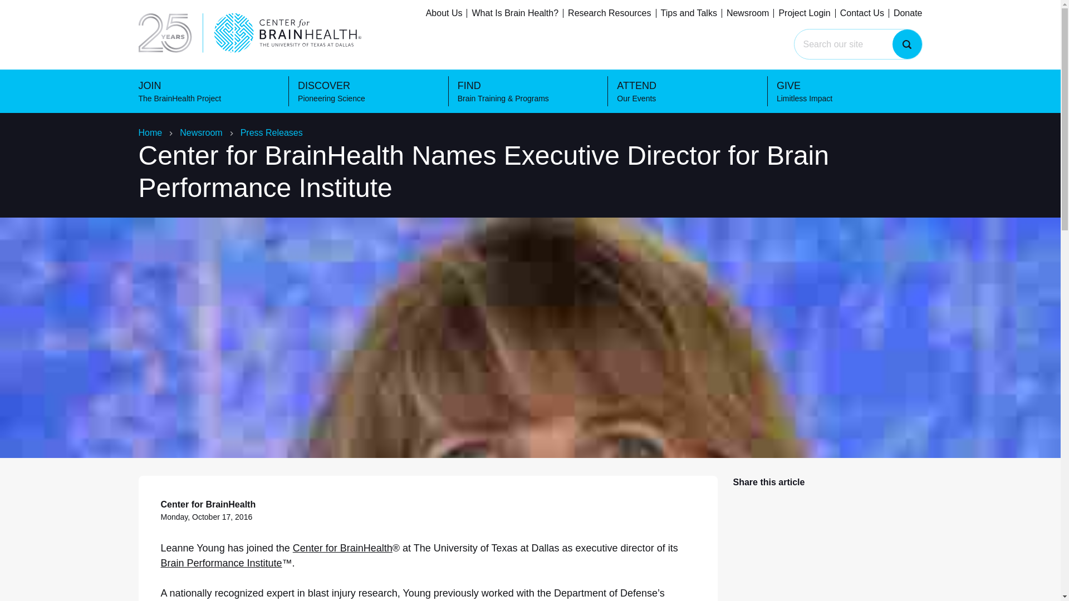 This screenshot has width=1069, height=601. What do you see at coordinates (150, 132) in the screenshot?
I see `Tips and Talks` at bounding box center [150, 132].